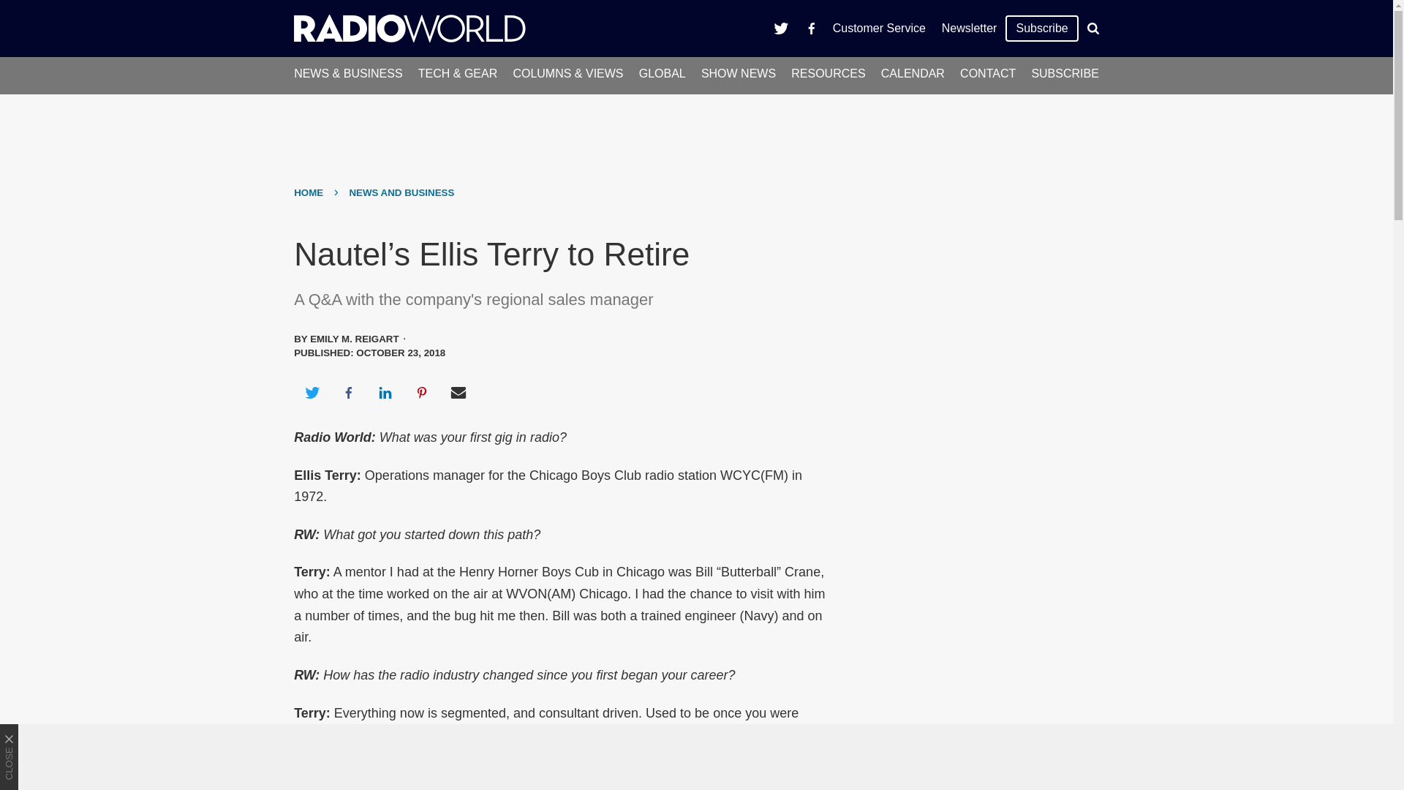 This screenshot has height=790, width=1404. What do you see at coordinates (312, 392) in the screenshot?
I see `Share on Twitter` at bounding box center [312, 392].